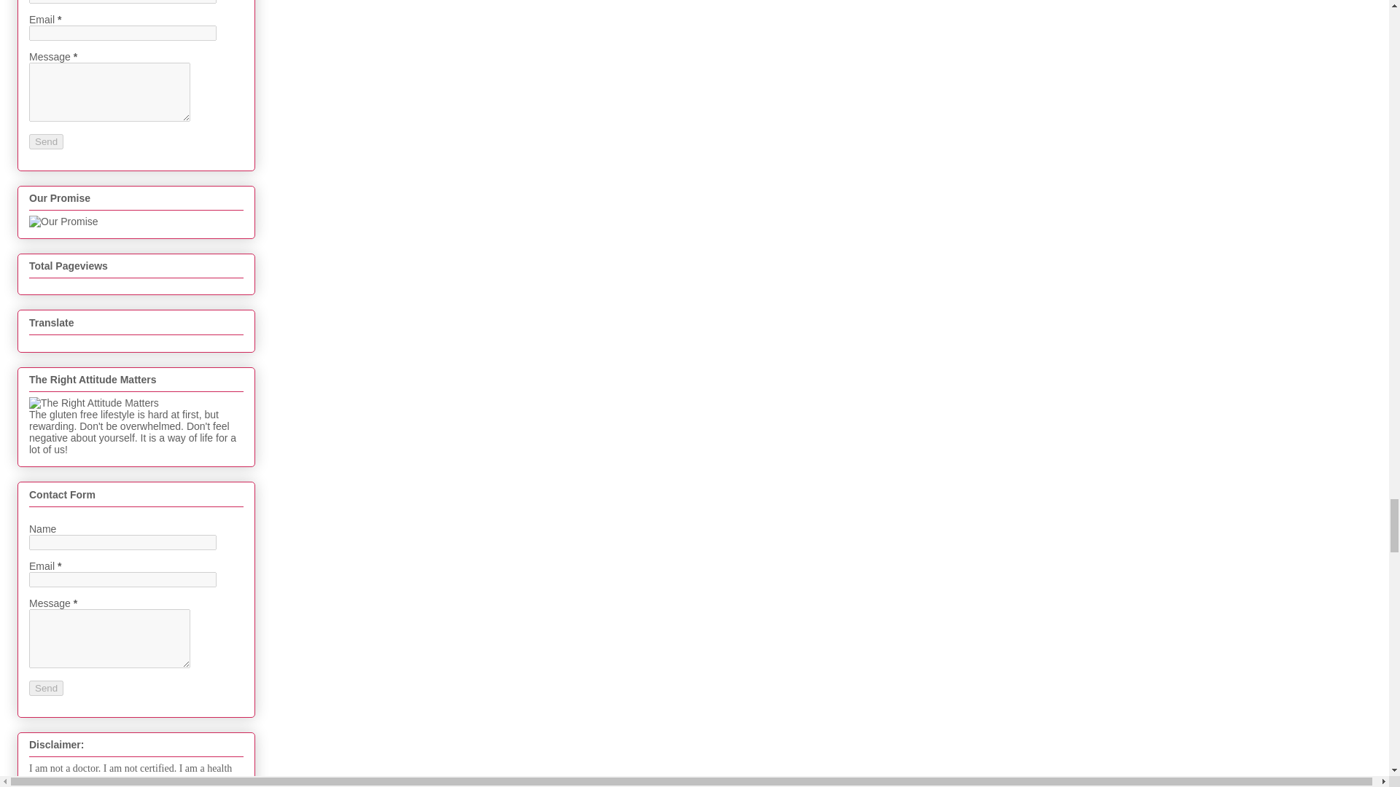  What do you see at coordinates (46, 141) in the screenshot?
I see `Send` at bounding box center [46, 141].